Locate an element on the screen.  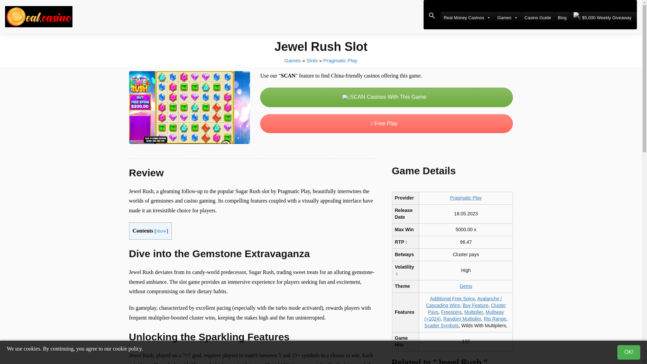
Games is located at coordinates (507, 18).